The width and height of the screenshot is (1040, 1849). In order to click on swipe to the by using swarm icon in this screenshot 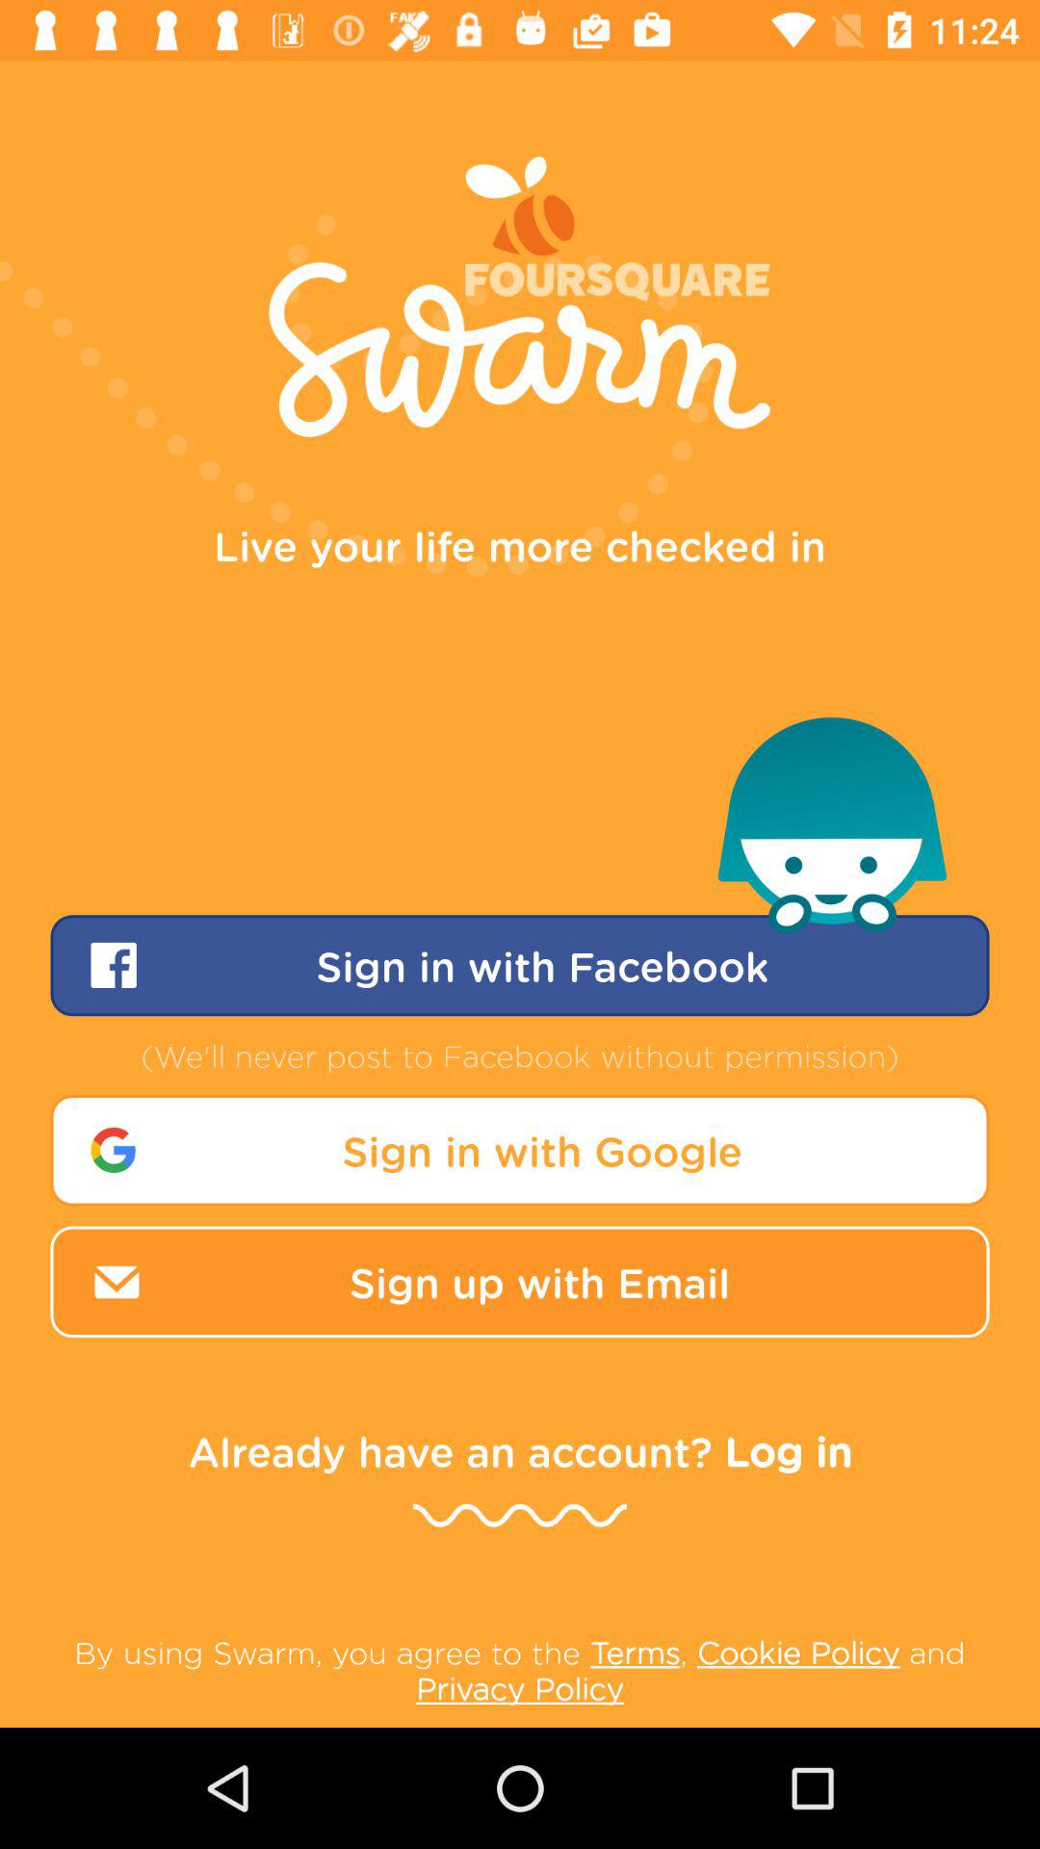, I will do `click(520, 1670)`.